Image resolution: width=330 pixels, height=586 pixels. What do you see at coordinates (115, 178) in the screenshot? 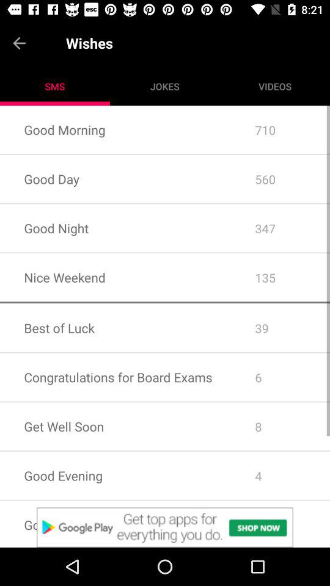
I see `choose the item next to the 710` at bounding box center [115, 178].